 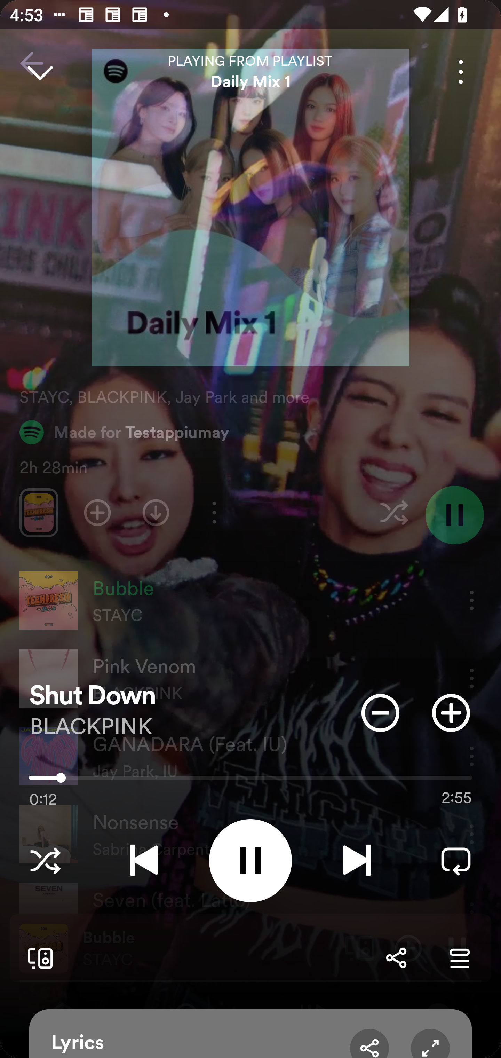 I want to click on More options for song Shut Down, so click(x=461, y=72).